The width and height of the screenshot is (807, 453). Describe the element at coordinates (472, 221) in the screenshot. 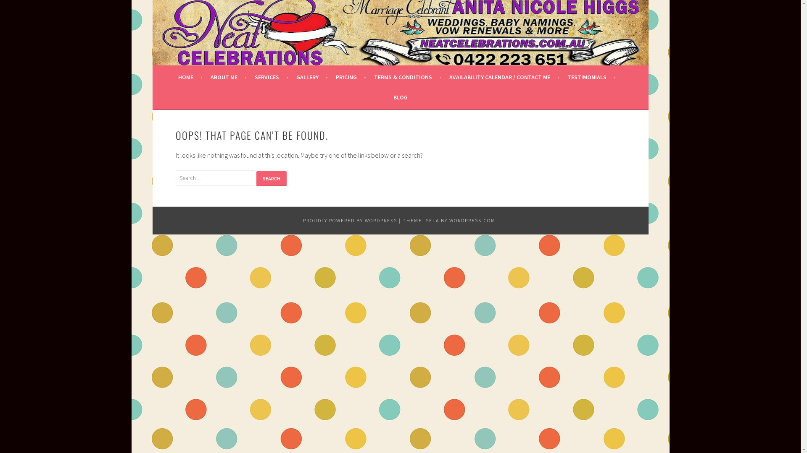

I see `WORDPRESS.COM` at that location.